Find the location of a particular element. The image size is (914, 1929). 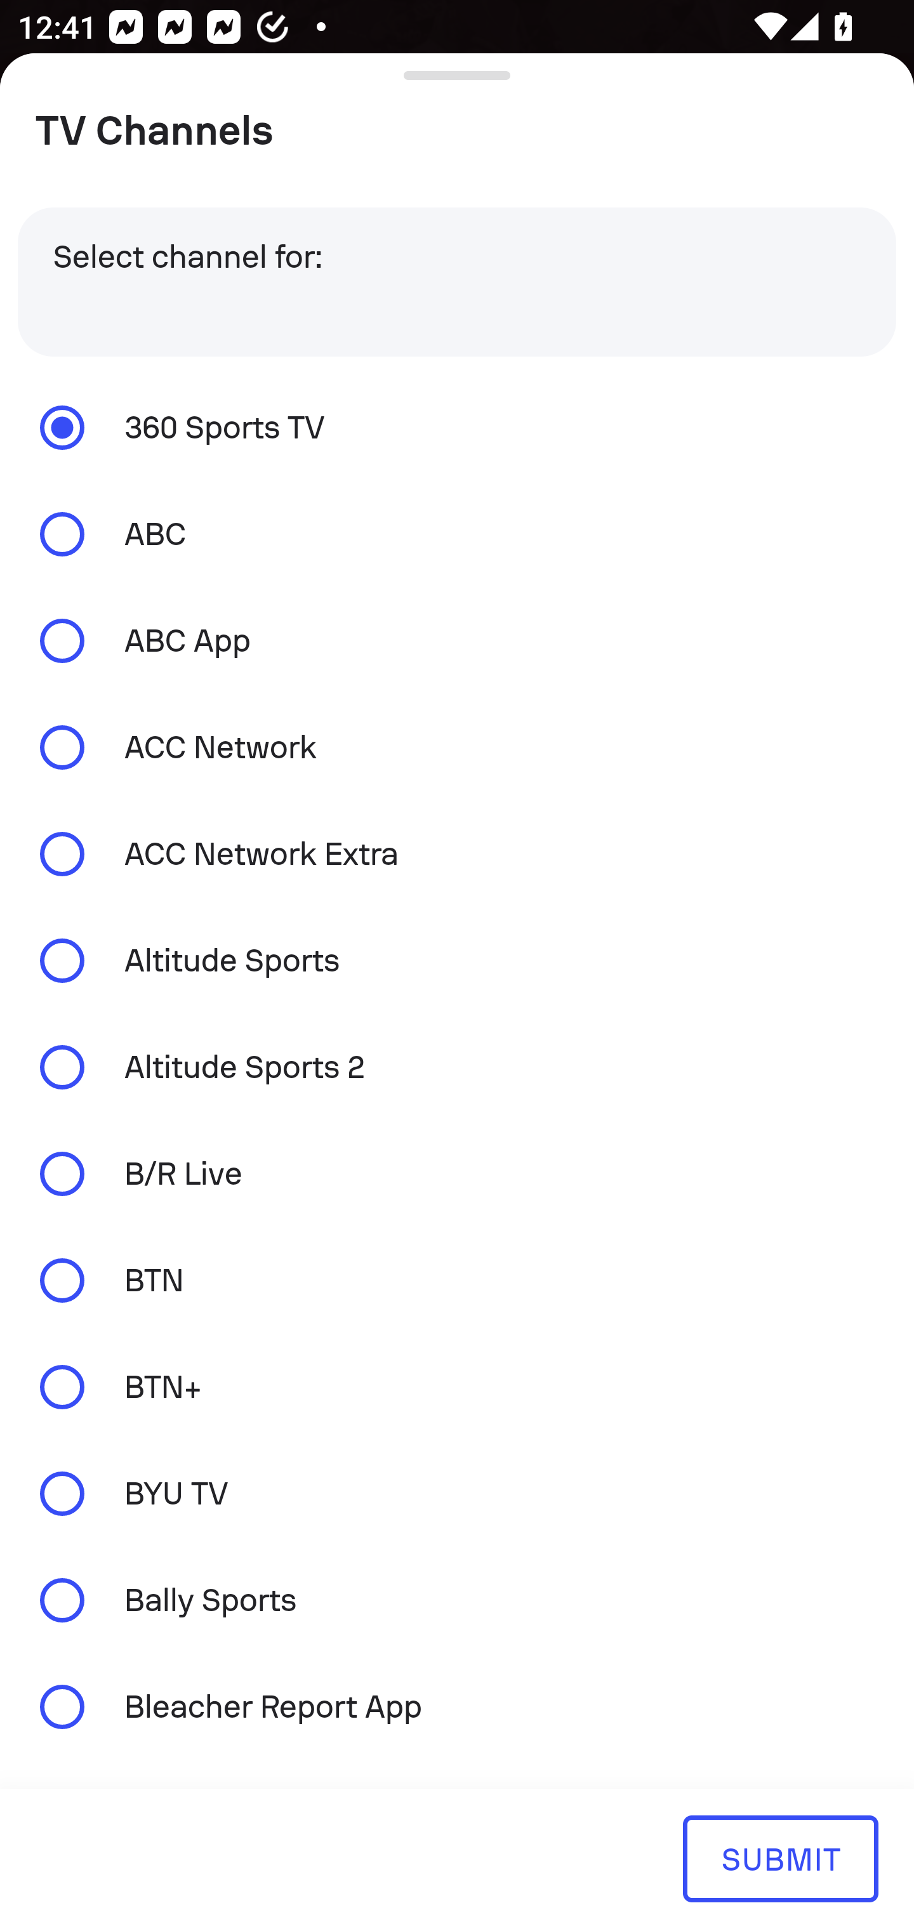

BTN is located at coordinates (457, 1279).